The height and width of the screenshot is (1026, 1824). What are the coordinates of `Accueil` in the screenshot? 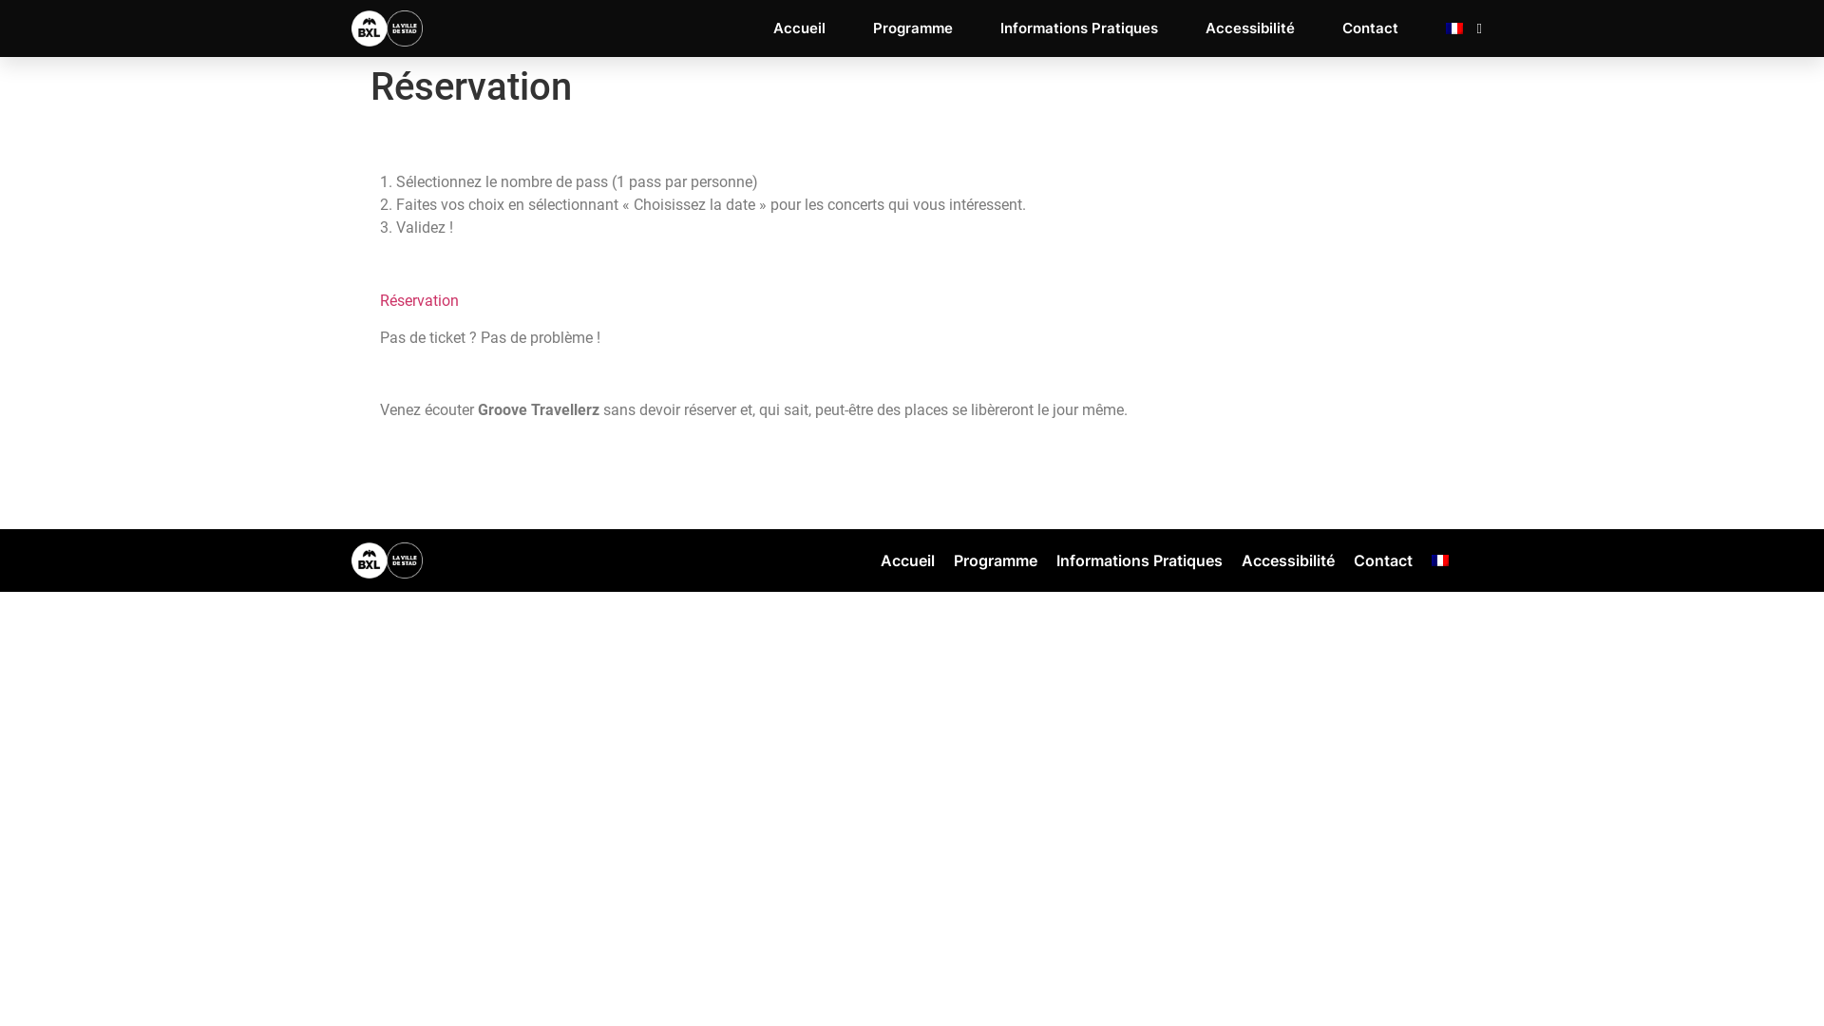 It's located at (800, 28).